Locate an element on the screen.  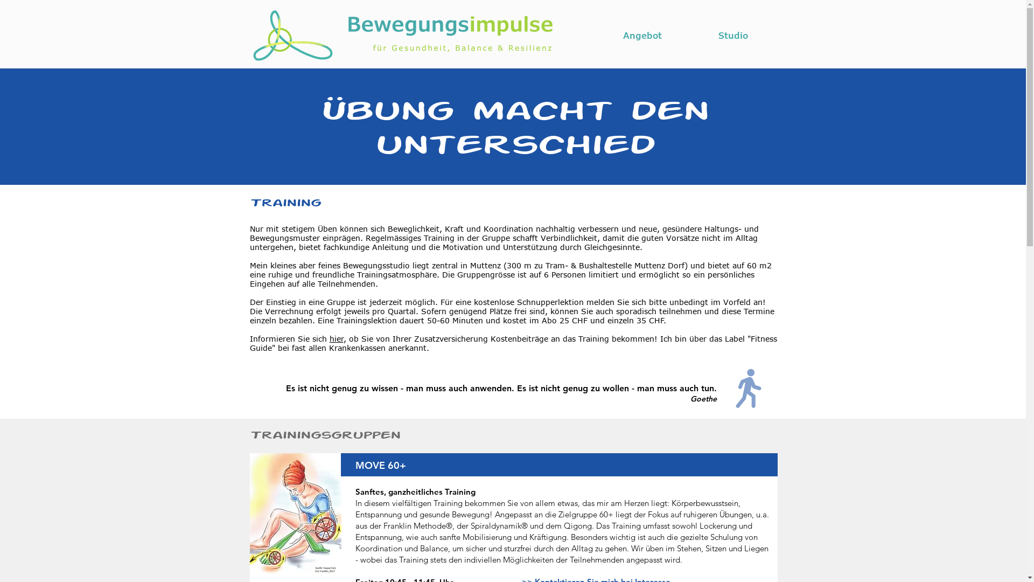
tun. is located at coordinates (709, 388).